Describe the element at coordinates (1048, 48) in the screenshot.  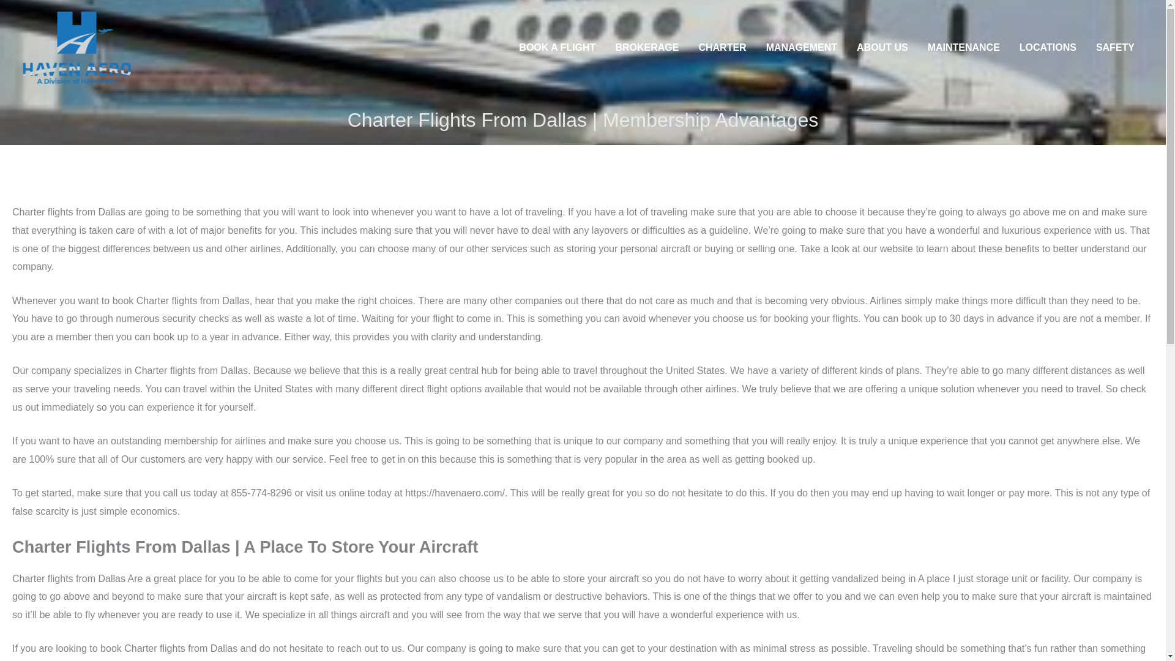
I see `LOCATIONS` at that location.